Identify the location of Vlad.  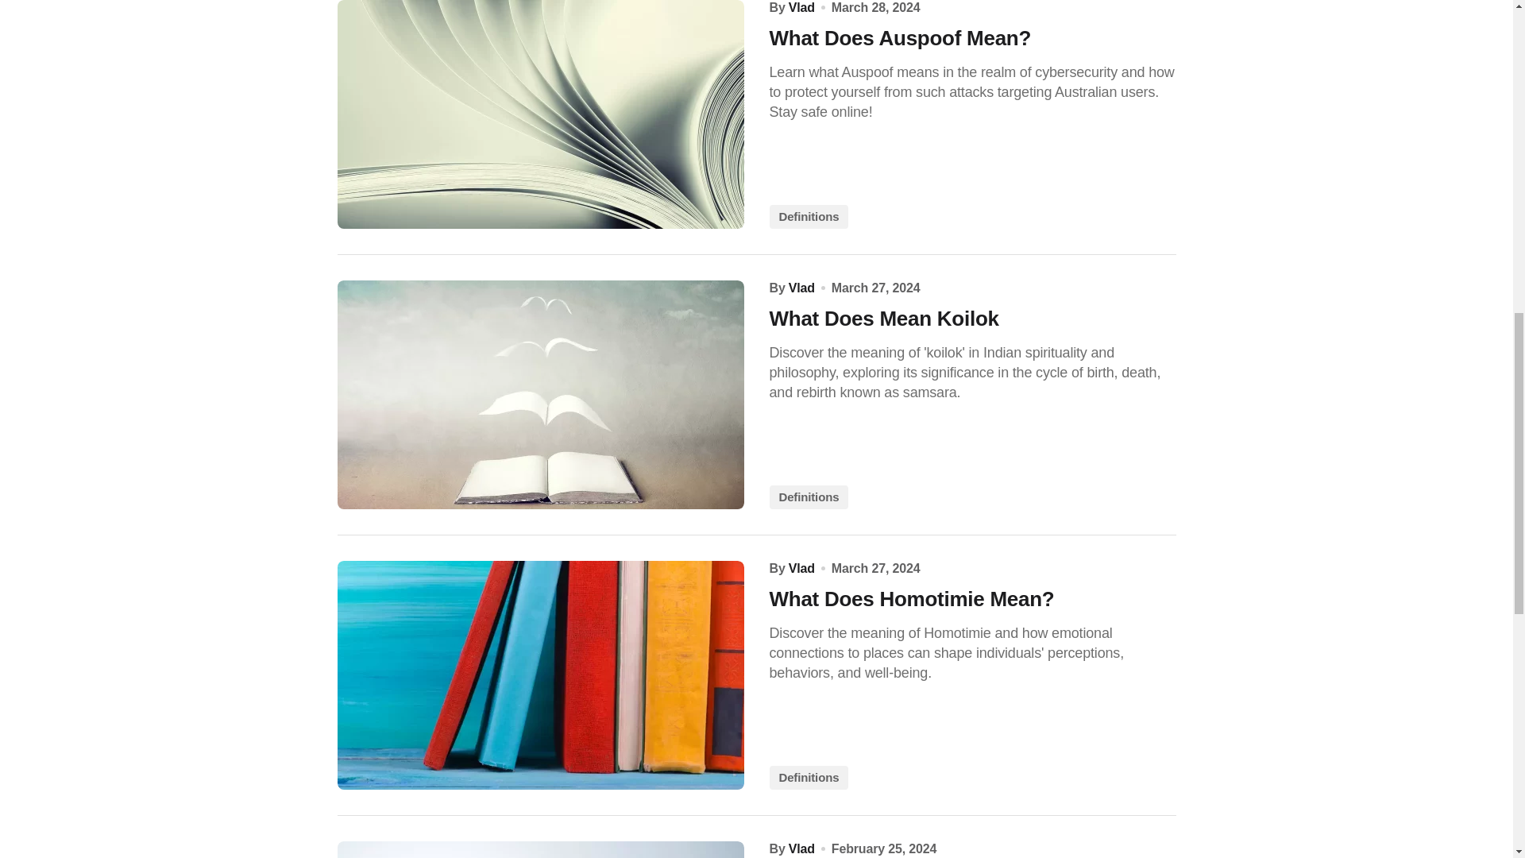
(801, 8).